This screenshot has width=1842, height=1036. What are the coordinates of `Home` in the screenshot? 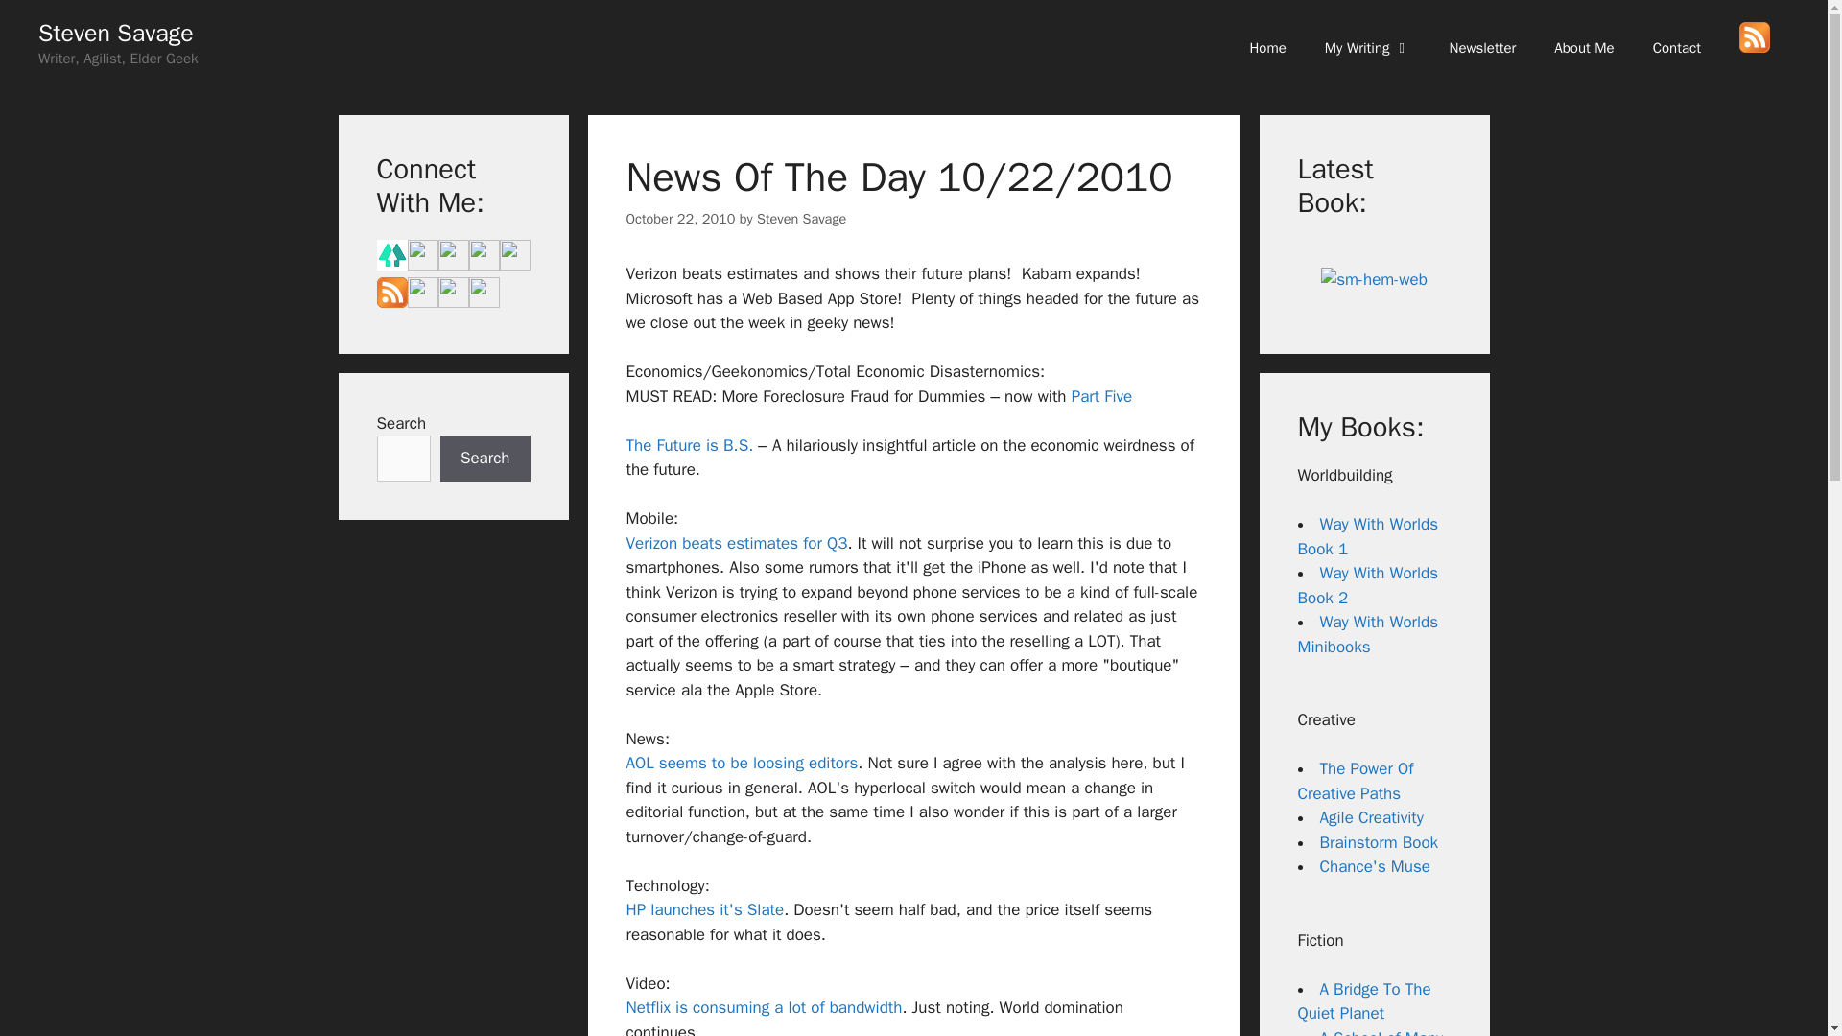 It's located at (1266, 48).